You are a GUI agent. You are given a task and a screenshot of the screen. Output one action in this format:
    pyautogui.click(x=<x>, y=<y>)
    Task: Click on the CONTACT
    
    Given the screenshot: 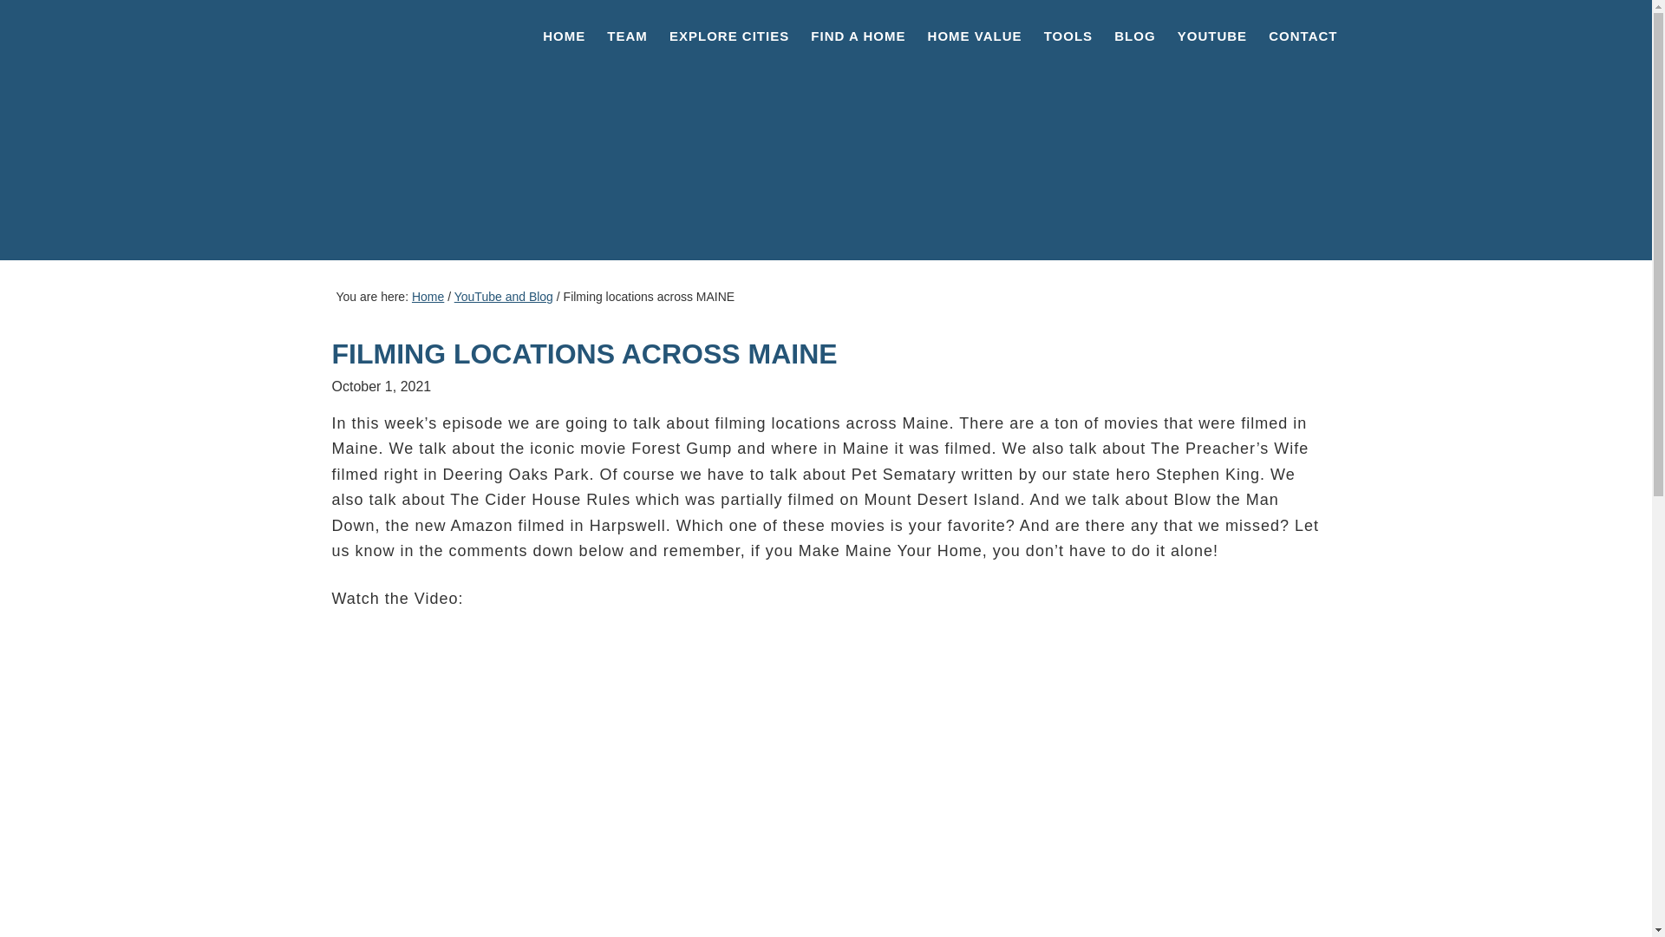 What is the action you would take?
    pyautogui.click(x=1303, y=36)
    